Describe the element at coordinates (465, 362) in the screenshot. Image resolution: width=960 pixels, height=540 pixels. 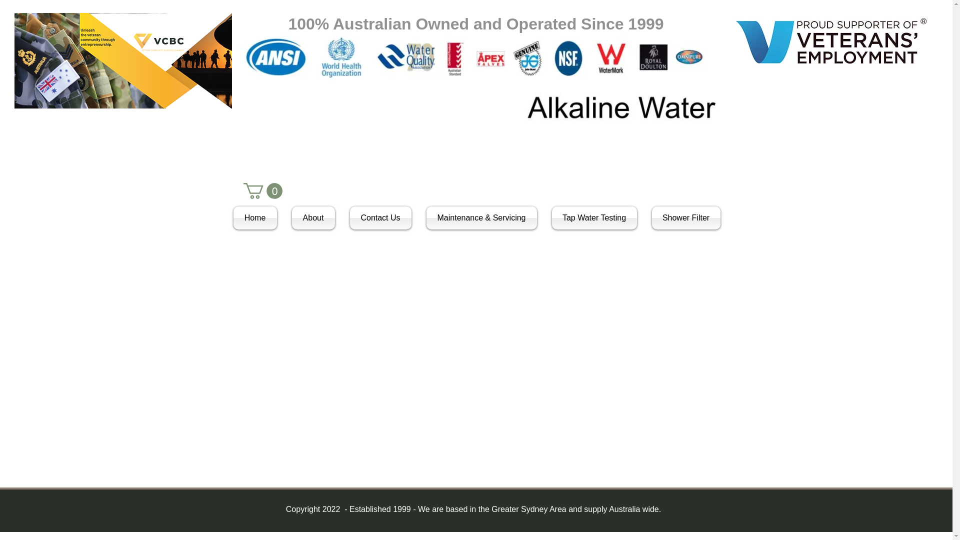
I see `External Facebook` at that location.